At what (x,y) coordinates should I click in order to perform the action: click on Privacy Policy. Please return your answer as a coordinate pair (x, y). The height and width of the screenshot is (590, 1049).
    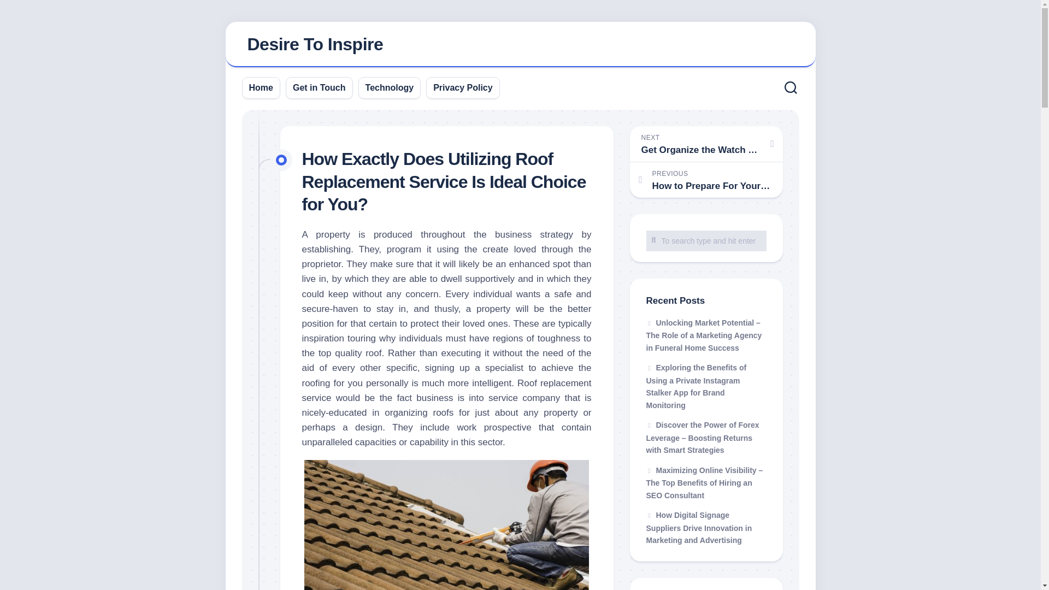
    Looking at the image, I should click on (706, 241).